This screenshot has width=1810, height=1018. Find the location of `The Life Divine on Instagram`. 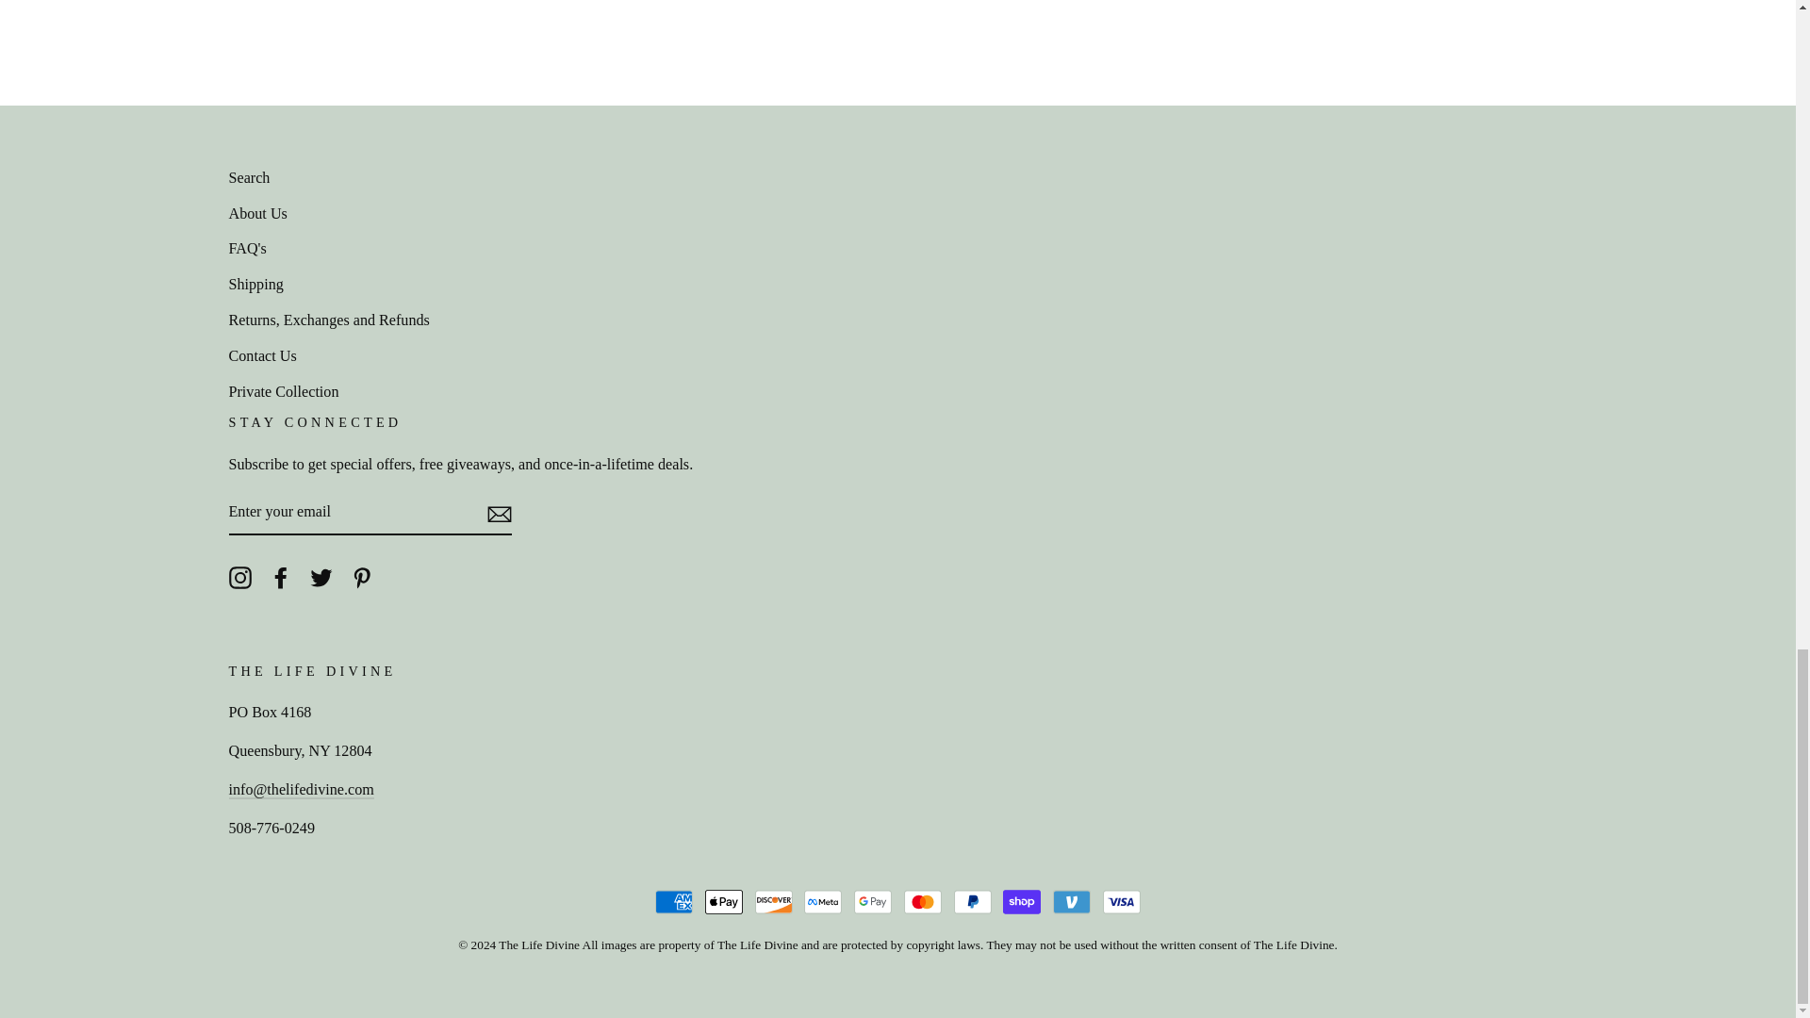

The Life Divine on Instagram is located at coordinates (239, 576).